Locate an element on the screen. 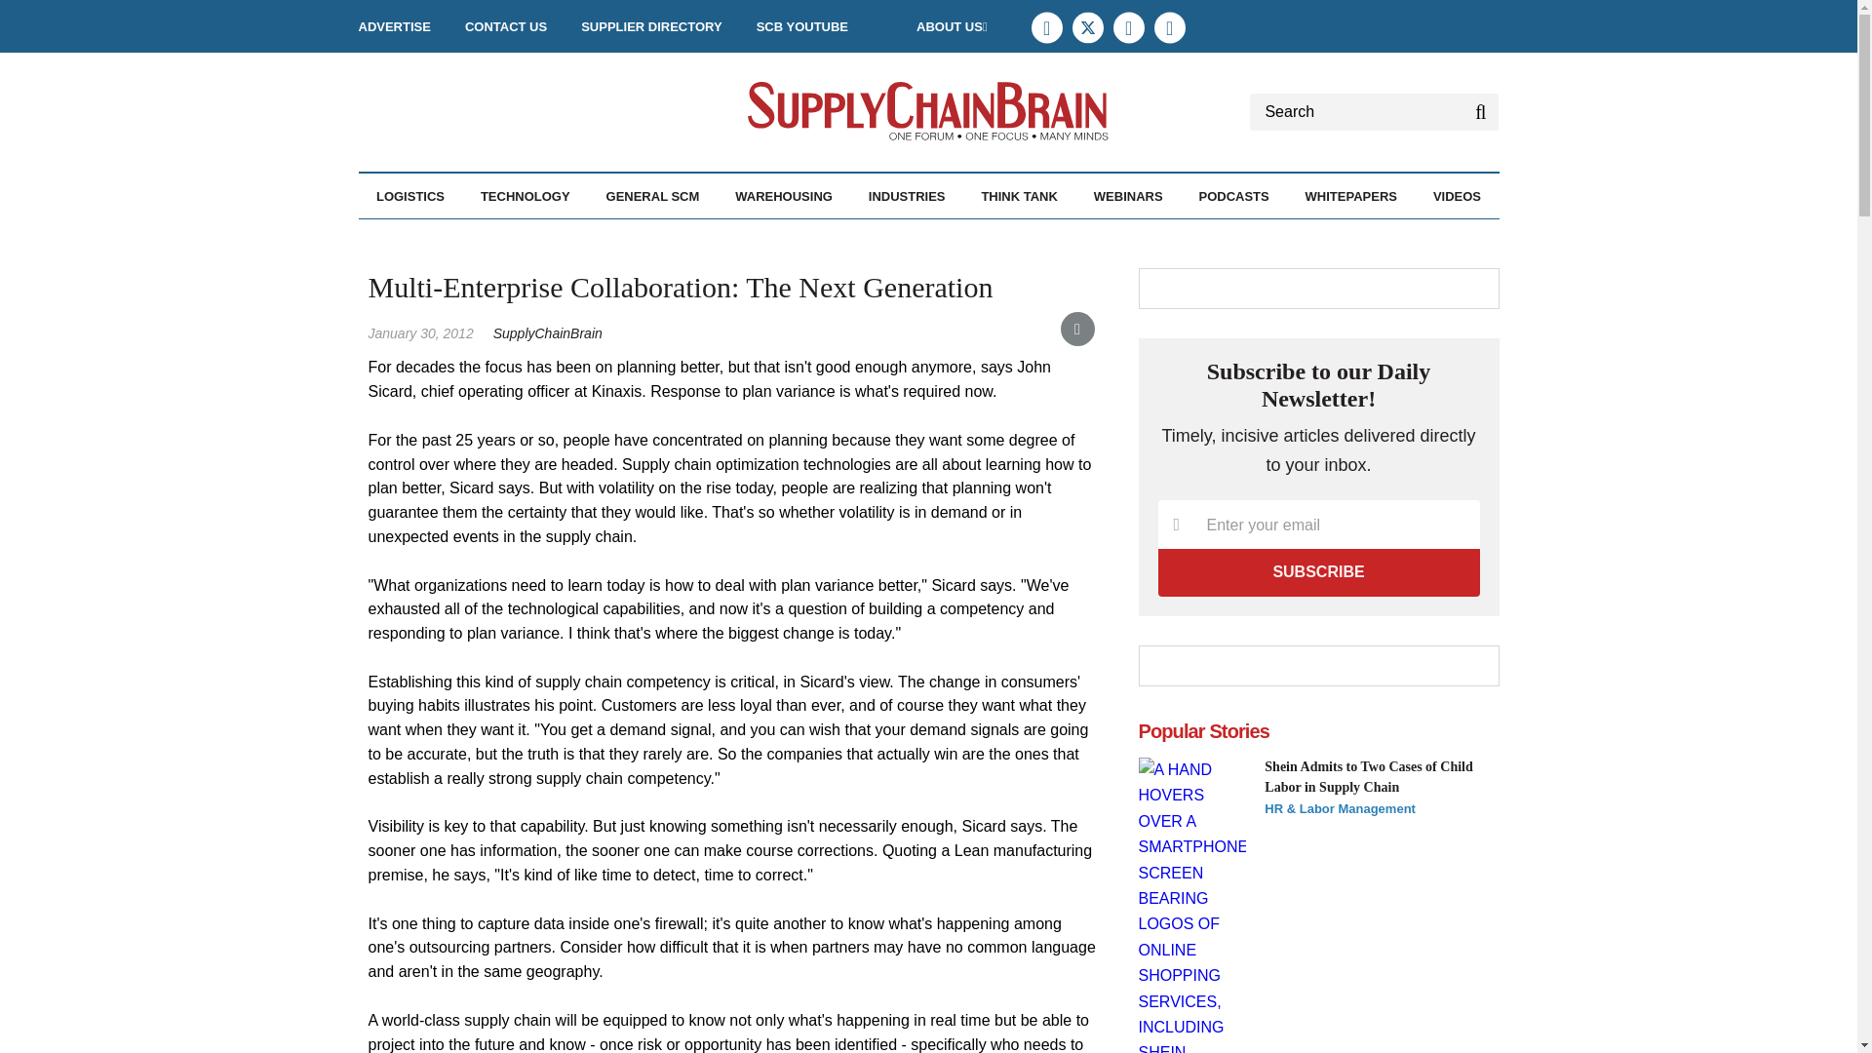 The image size is (1872, 1053). SCB YOUTUBE is located at coordinates (801, 26).